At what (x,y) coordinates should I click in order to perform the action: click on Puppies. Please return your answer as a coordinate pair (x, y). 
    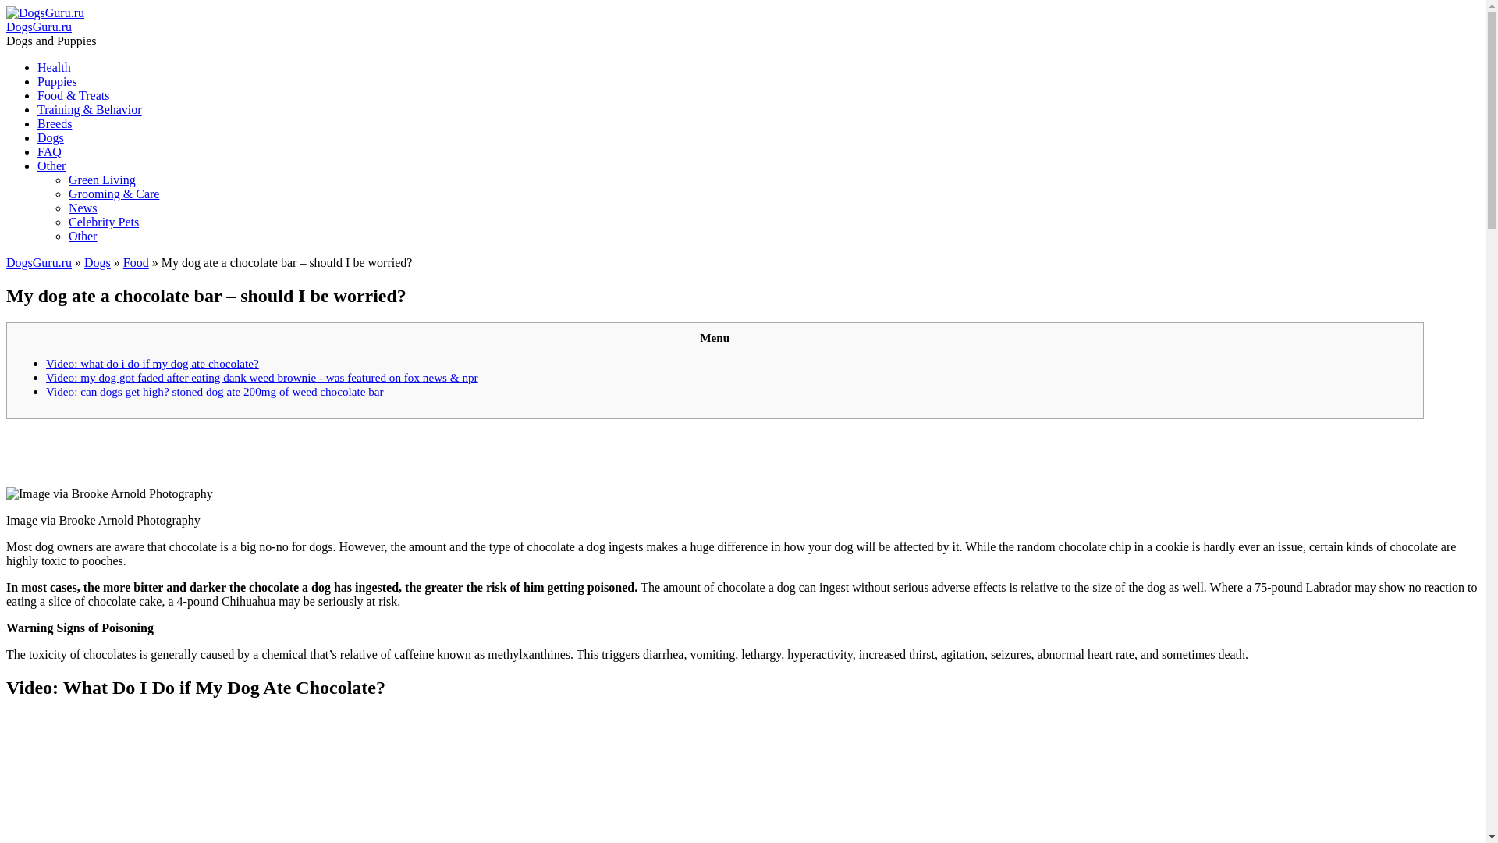
    Looking at the image, I should click on (58, 81).